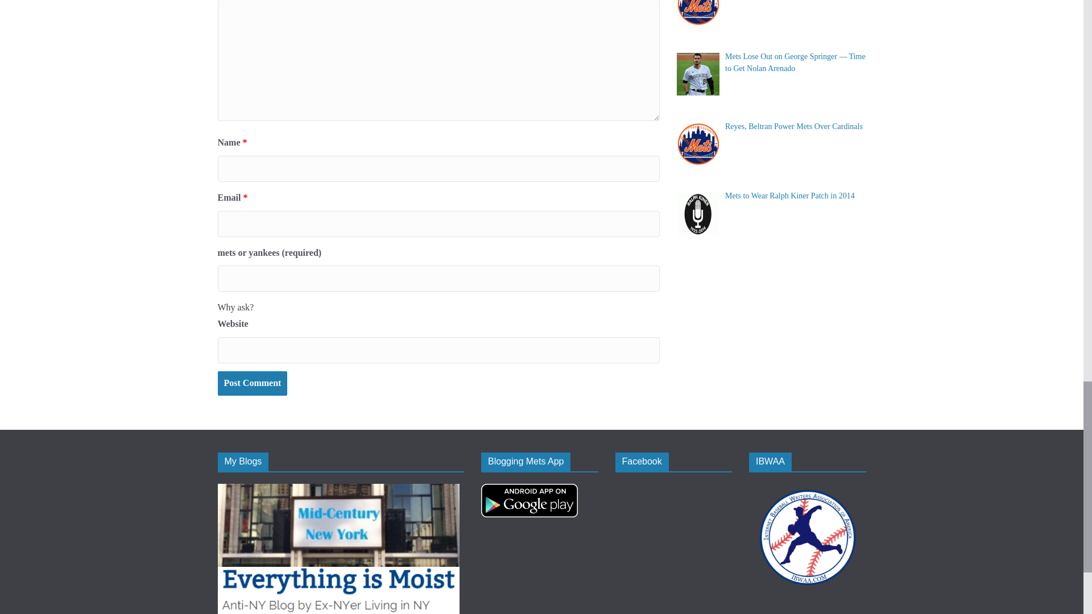  I want to click on Post Comment, so click(252, 383).